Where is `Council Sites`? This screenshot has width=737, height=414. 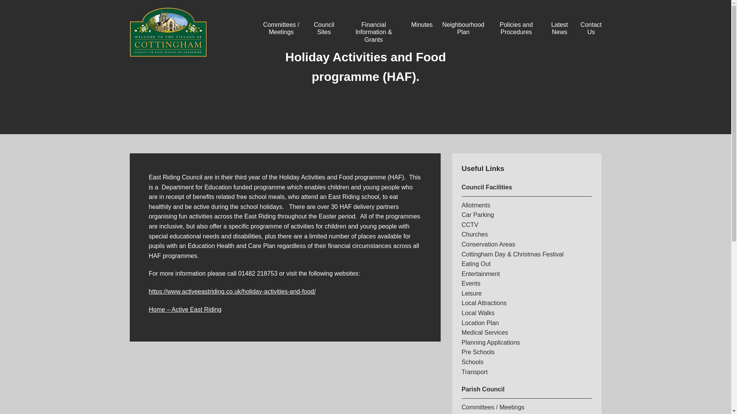
Council Sites is located at coordinates (324, 28).